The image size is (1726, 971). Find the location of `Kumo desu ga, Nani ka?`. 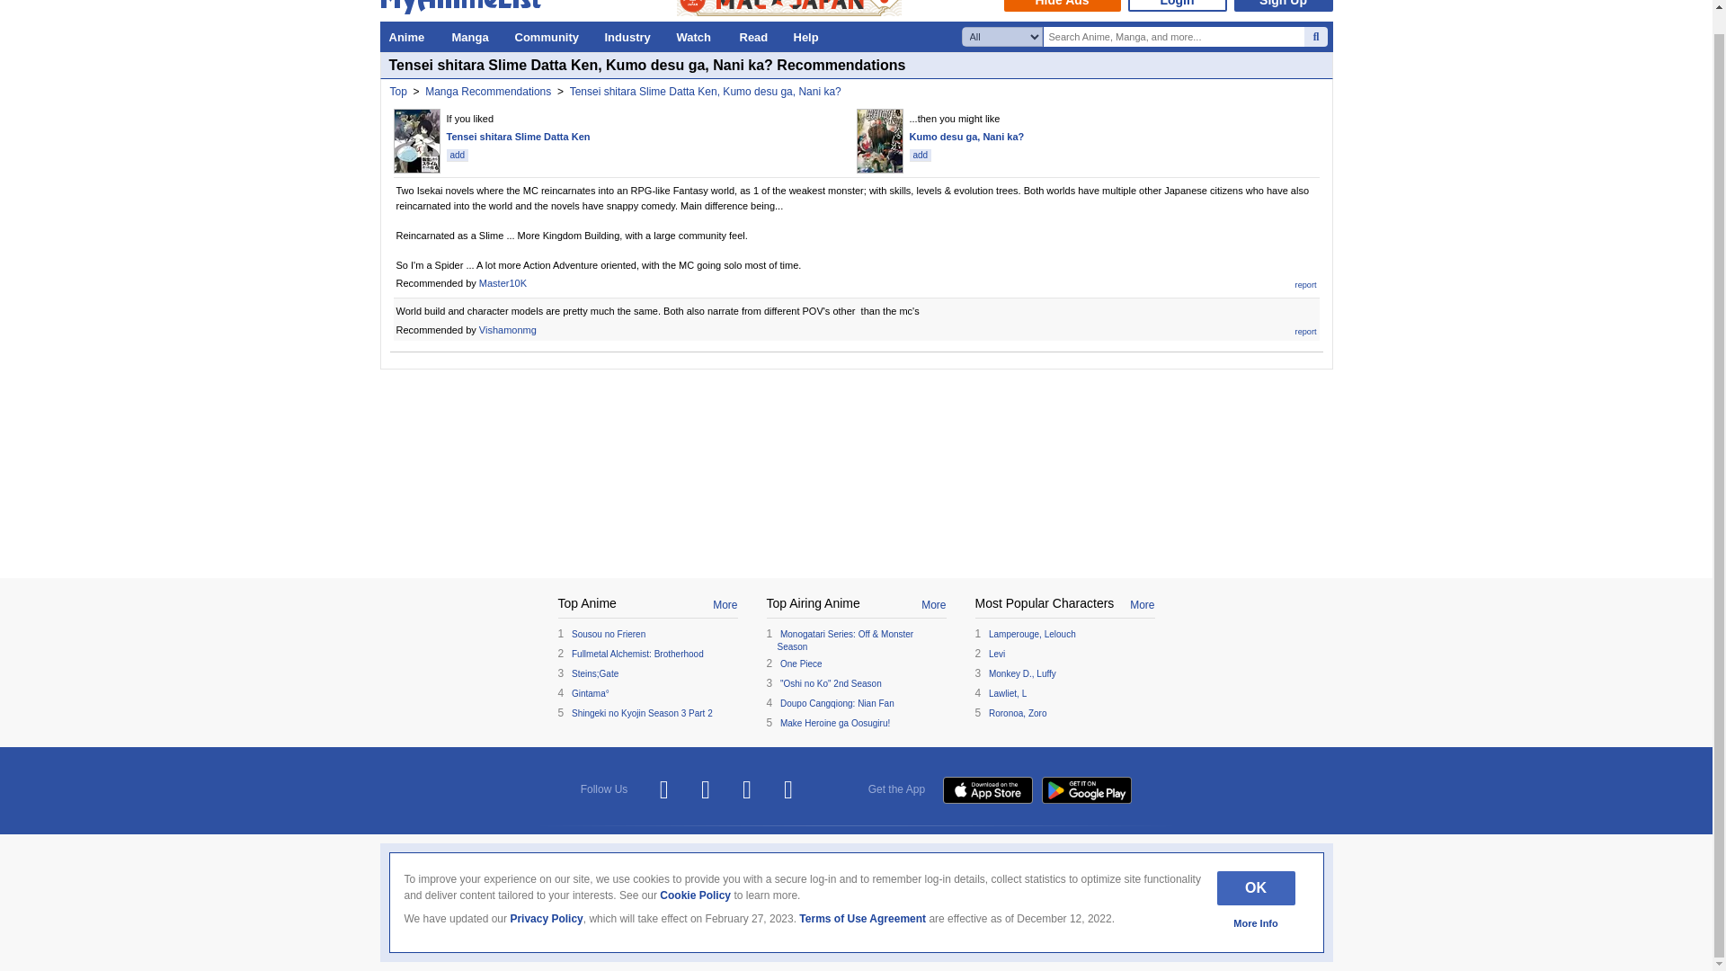

Kumo desu ga, Nani ka? is located at coordinates (967, 136).